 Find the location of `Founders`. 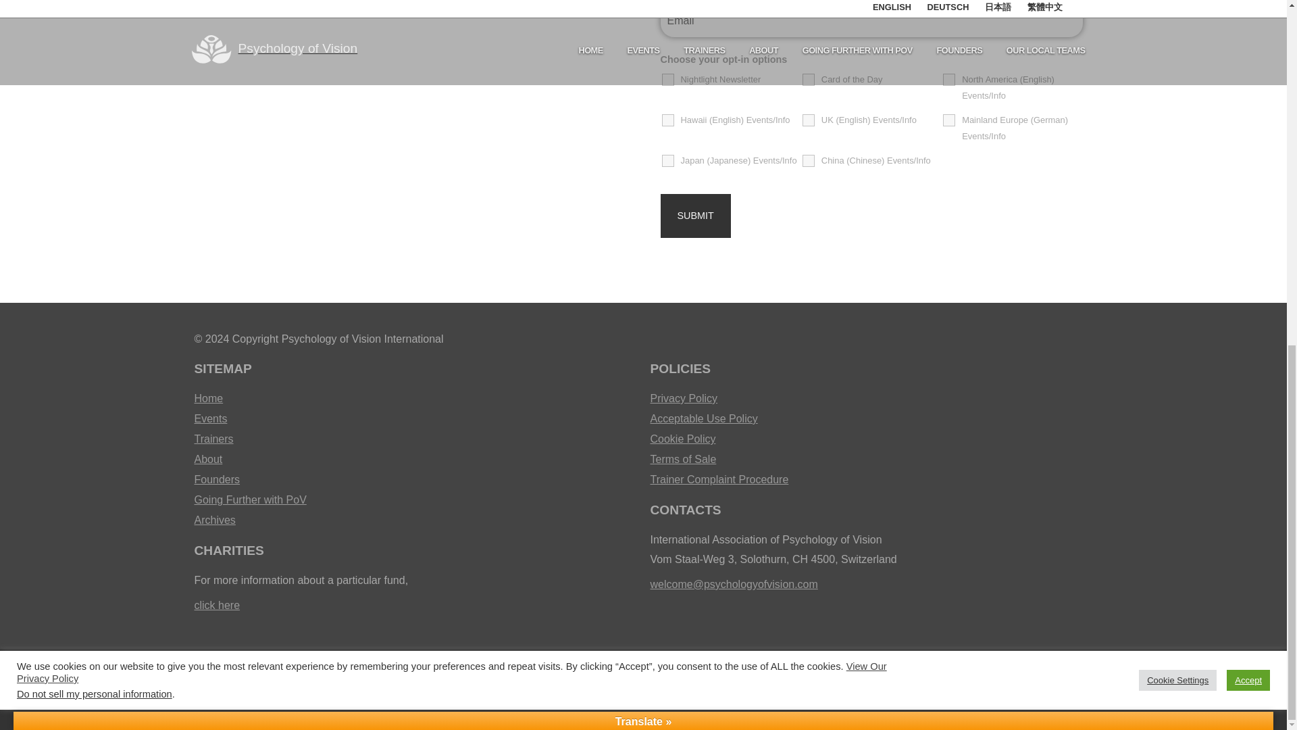

Founders is located at coordinates (415, 480).